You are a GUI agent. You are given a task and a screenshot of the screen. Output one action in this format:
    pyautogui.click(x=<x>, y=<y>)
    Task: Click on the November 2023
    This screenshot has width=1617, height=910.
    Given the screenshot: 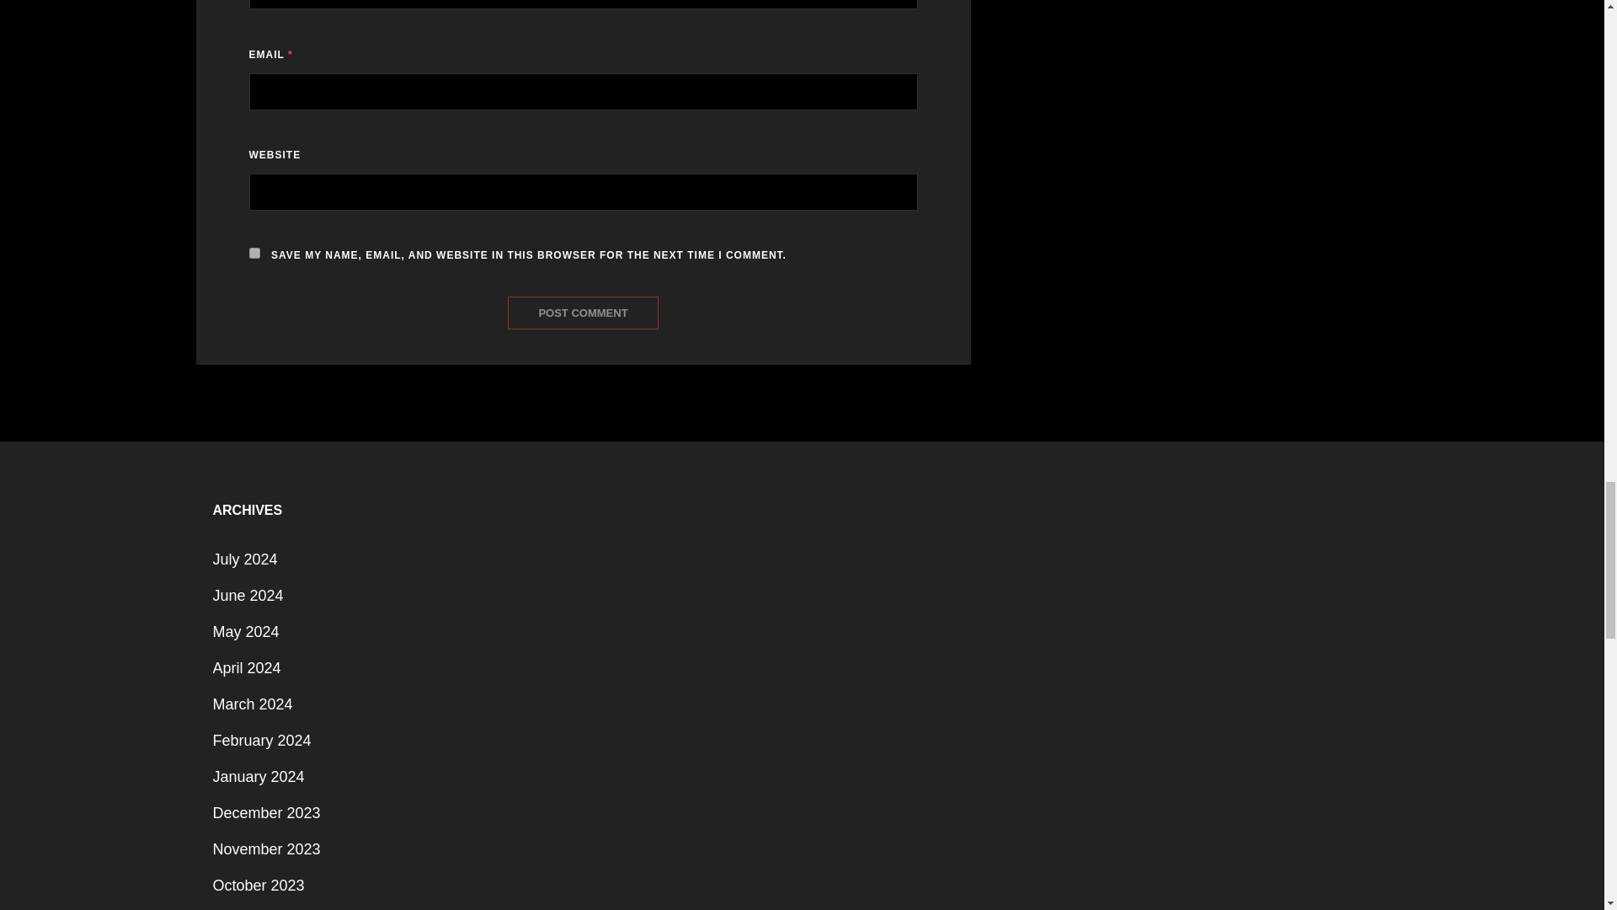 What is the action you would take?
    pyautogui.click(x=266, y=849)
    